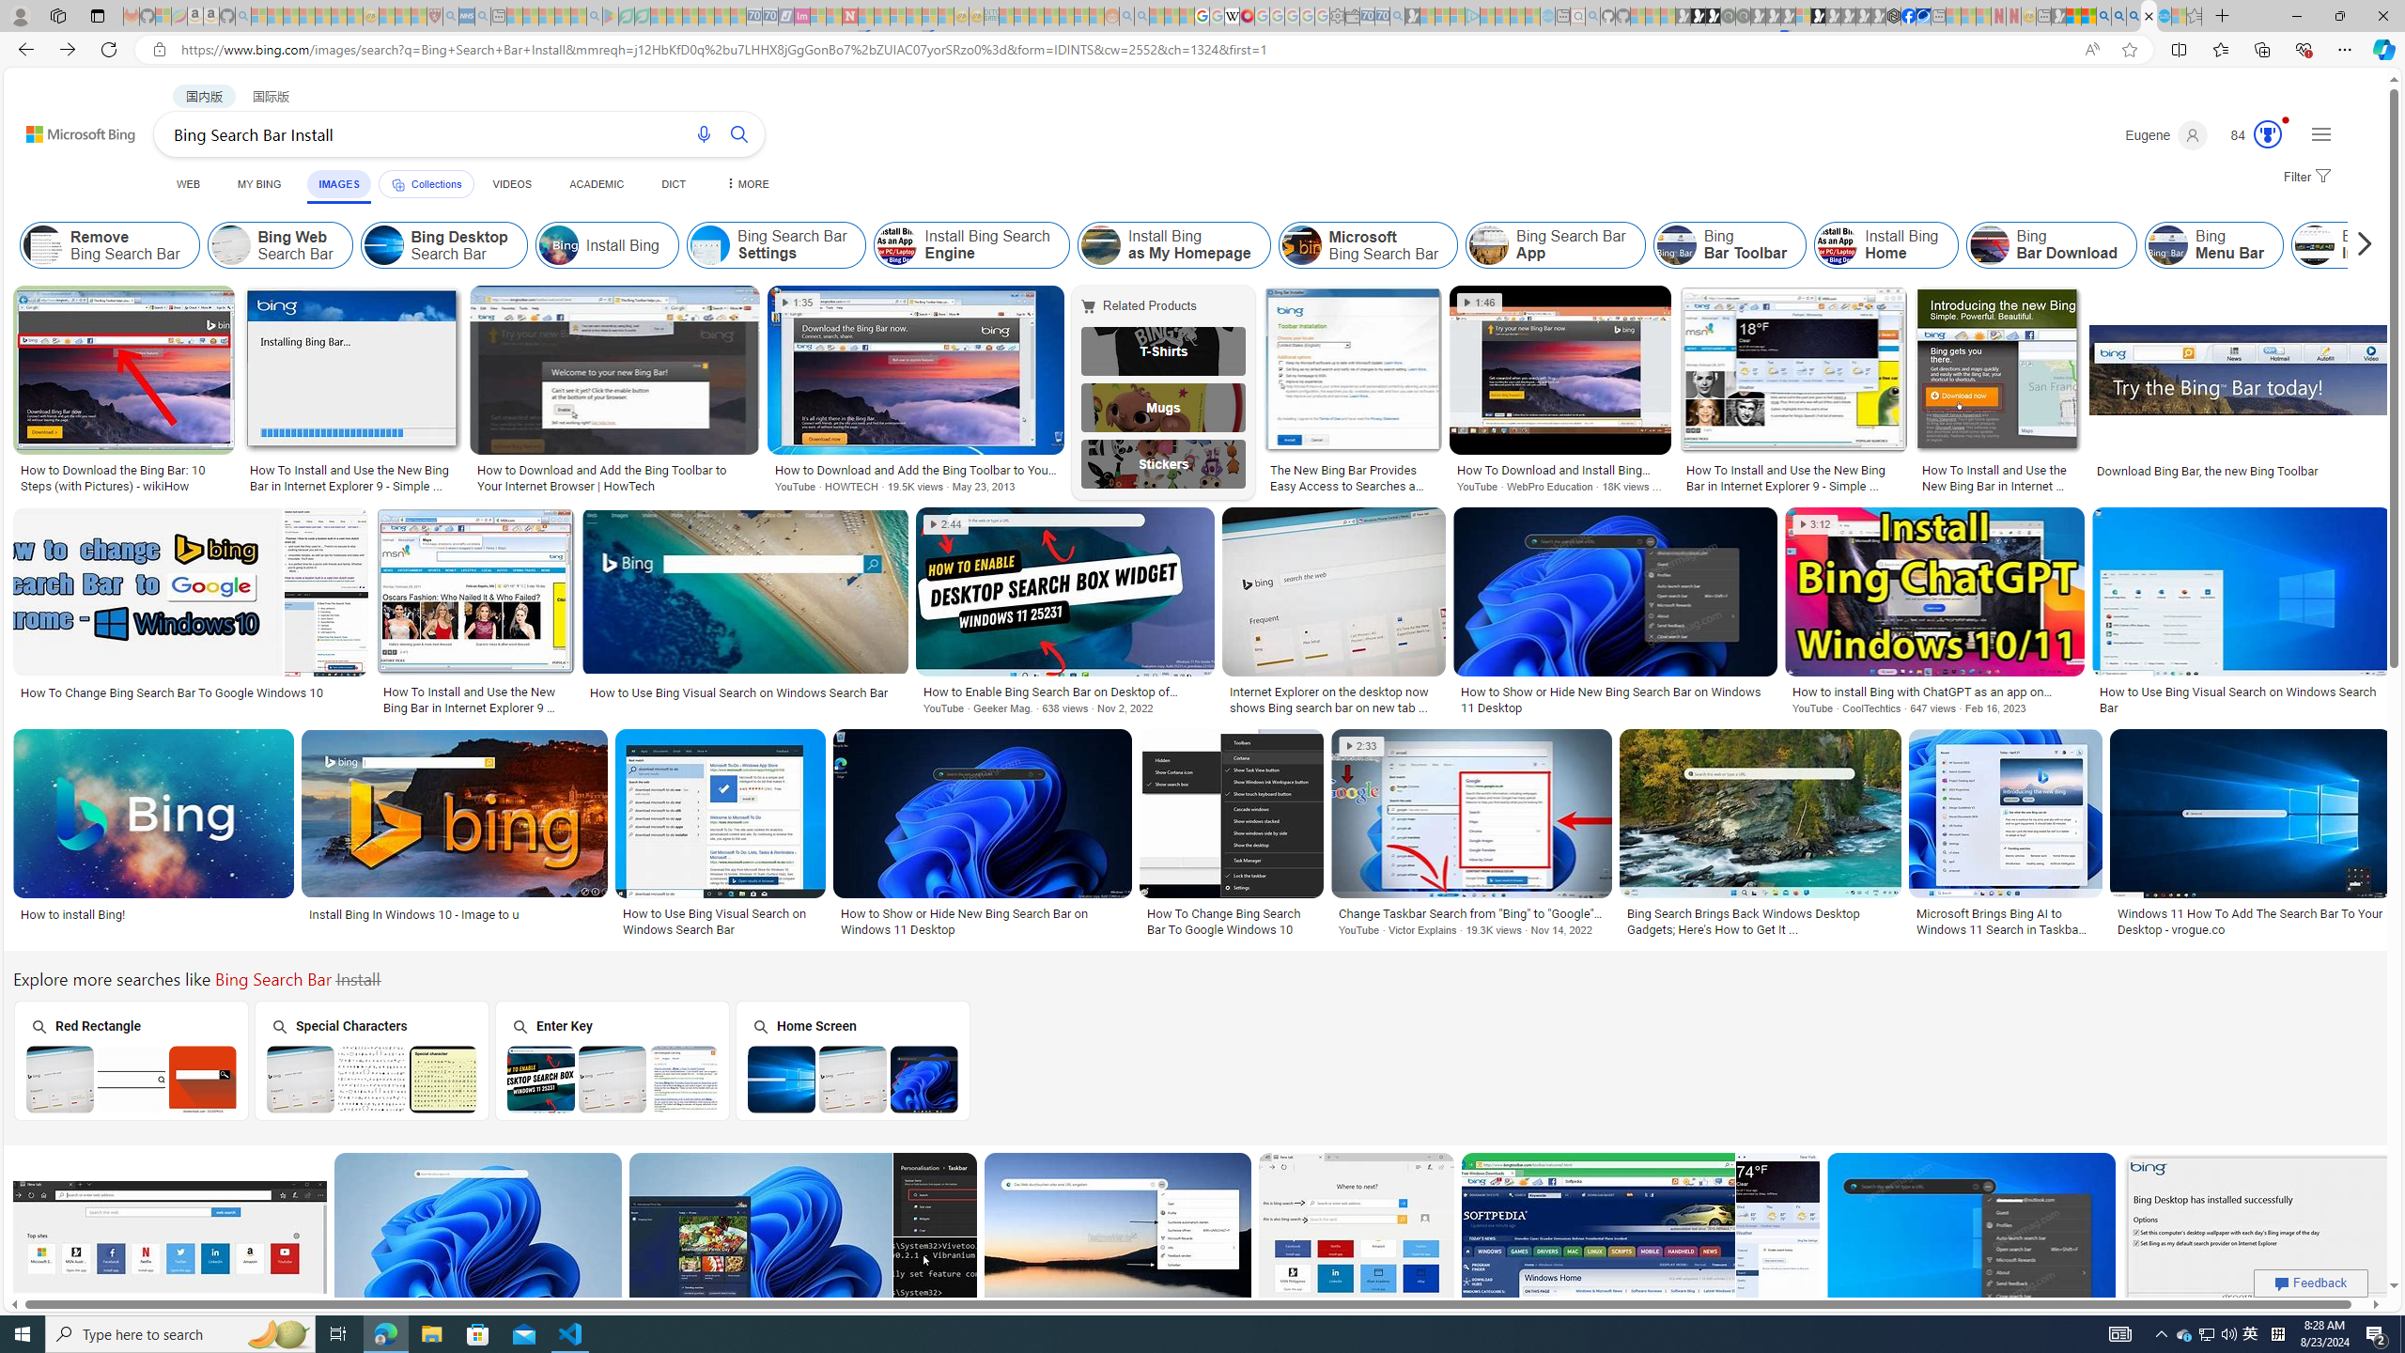 The image size is (2405, 1353). What do you see at coordinates (1908, 16) in the screenshot?
I see `Nordace | Facebook` at bounding box center [1908, 16].